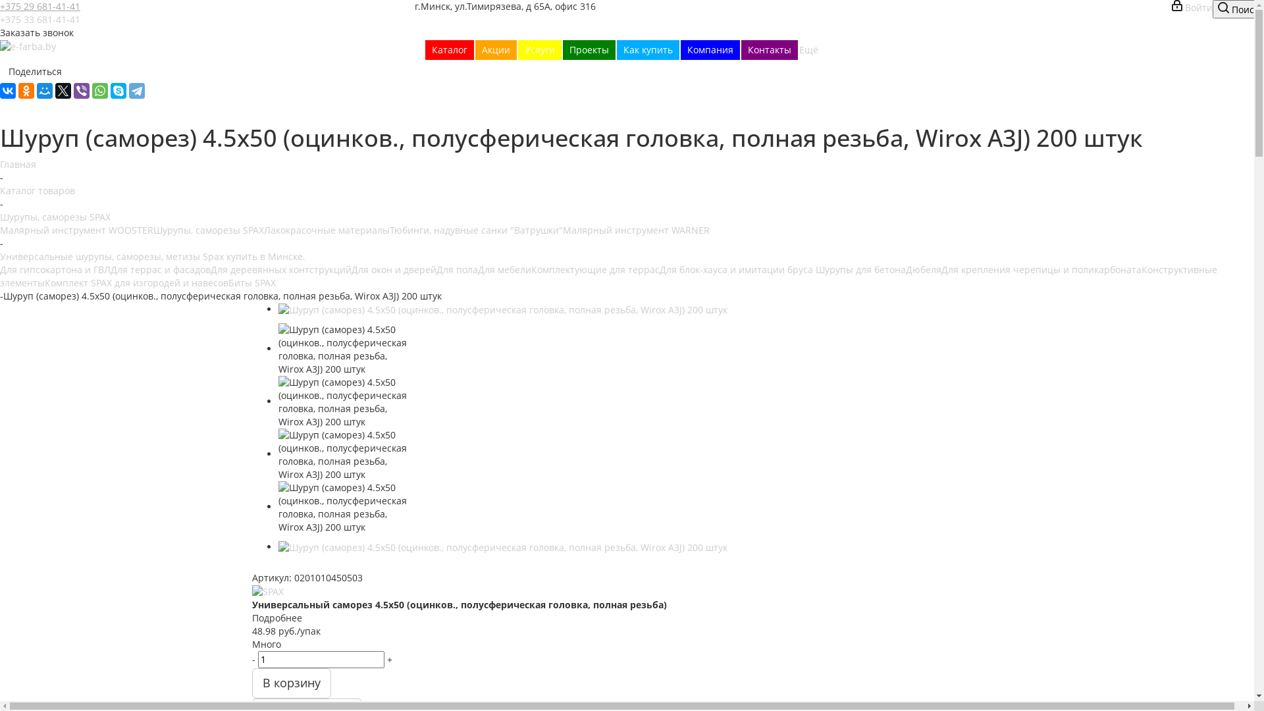  Describe the element at coordinates (40, 7) in the screenshot. I see `+375 29 681-41-41` at that location.